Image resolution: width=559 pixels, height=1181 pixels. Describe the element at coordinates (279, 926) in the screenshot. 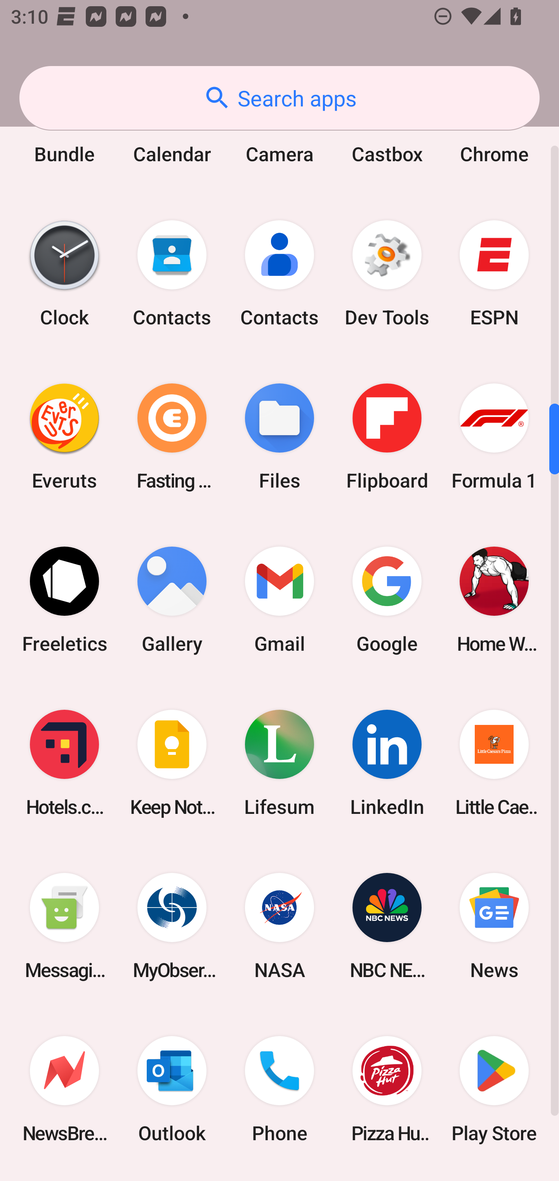

I see `NASA` at that location.